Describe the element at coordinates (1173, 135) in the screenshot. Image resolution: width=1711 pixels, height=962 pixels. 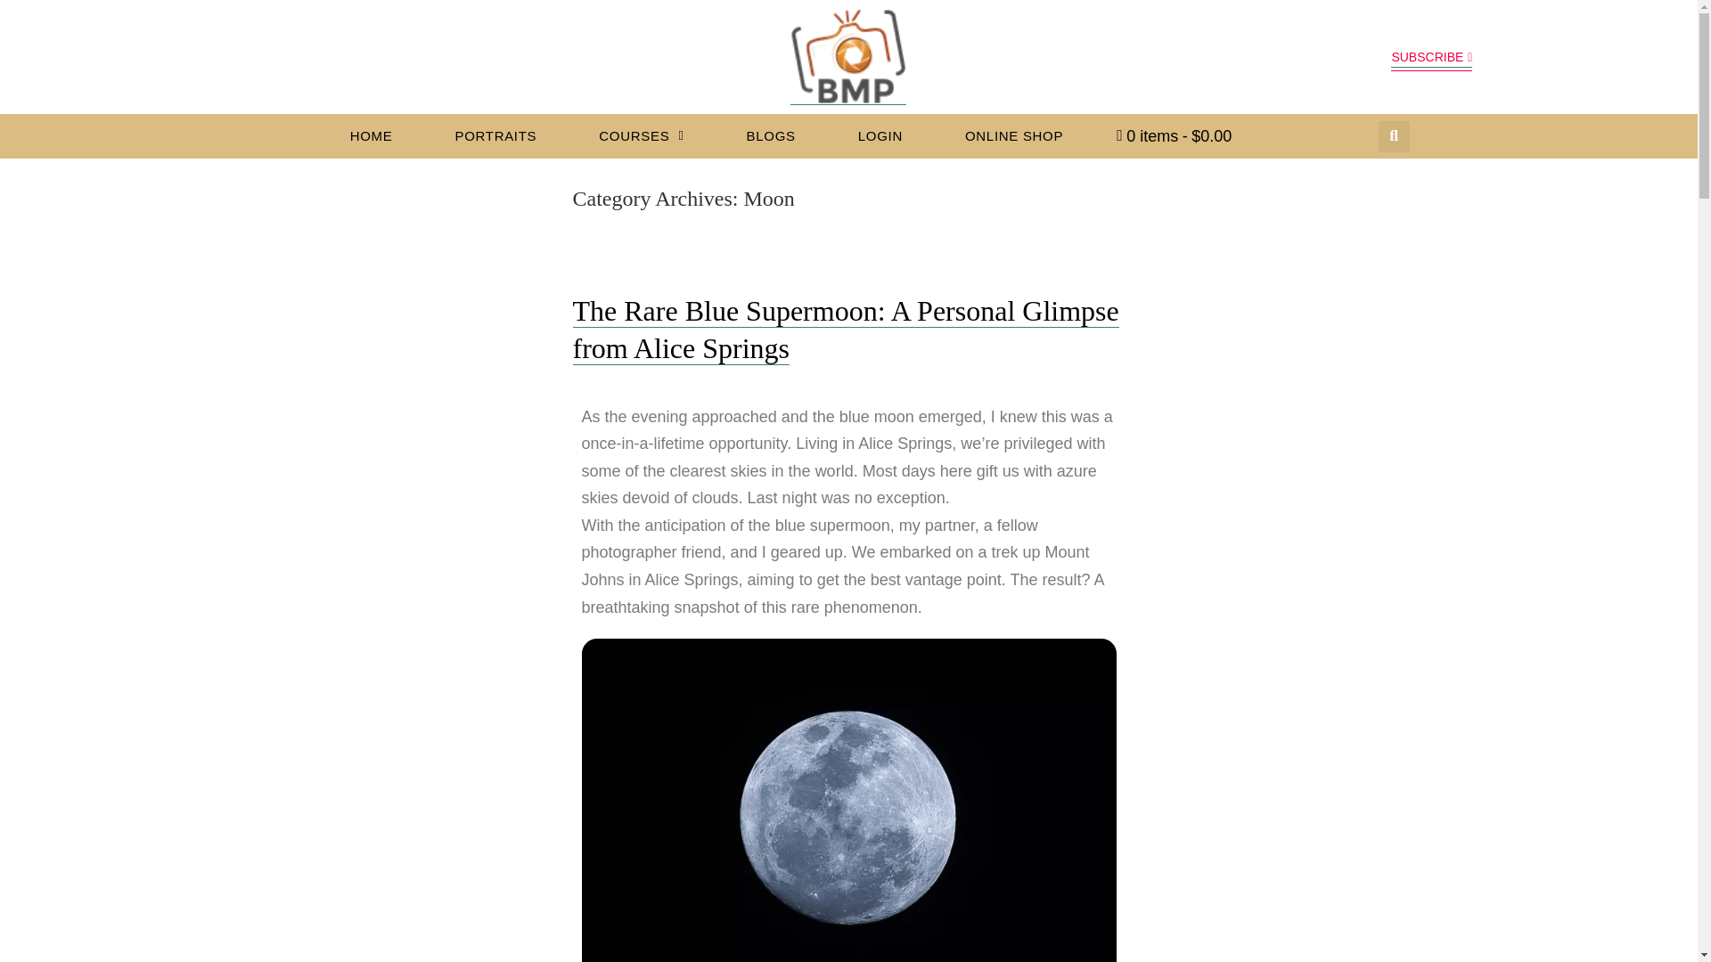
I see `Start shopping` at that location.